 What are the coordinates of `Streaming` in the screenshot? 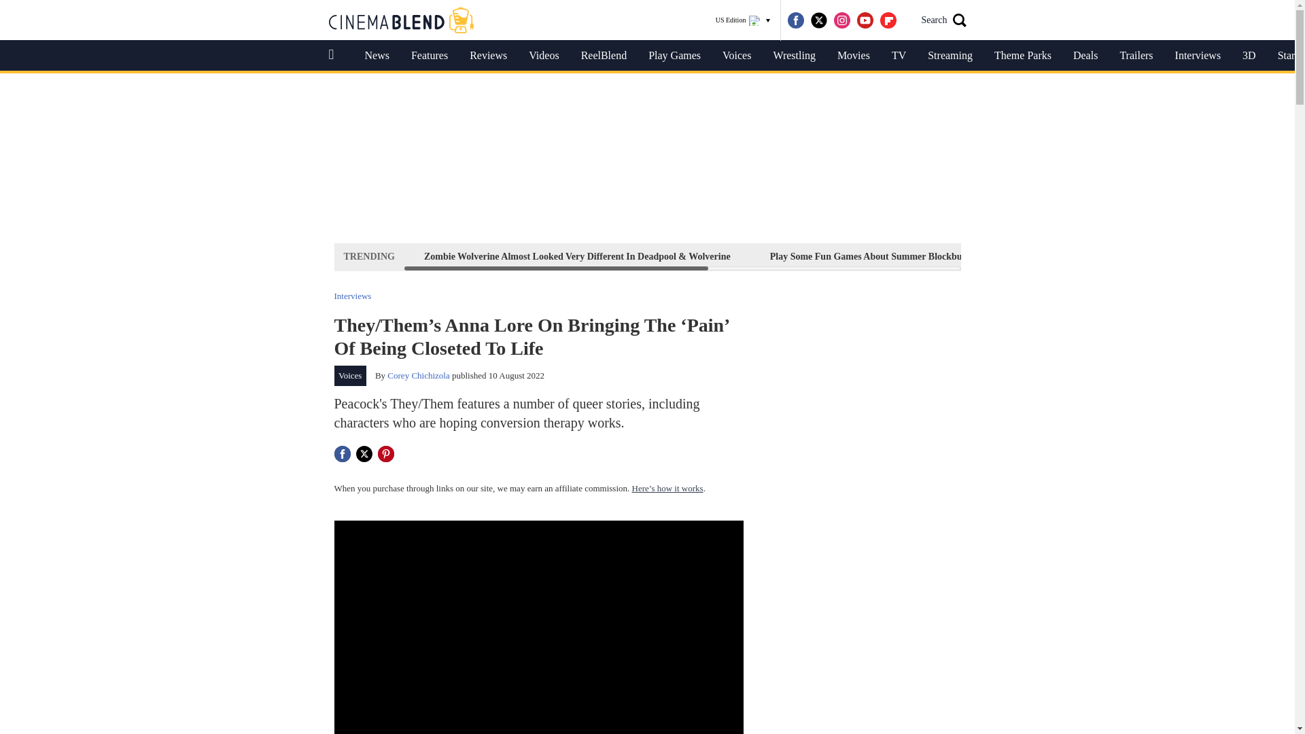 It's located at (950, 56).